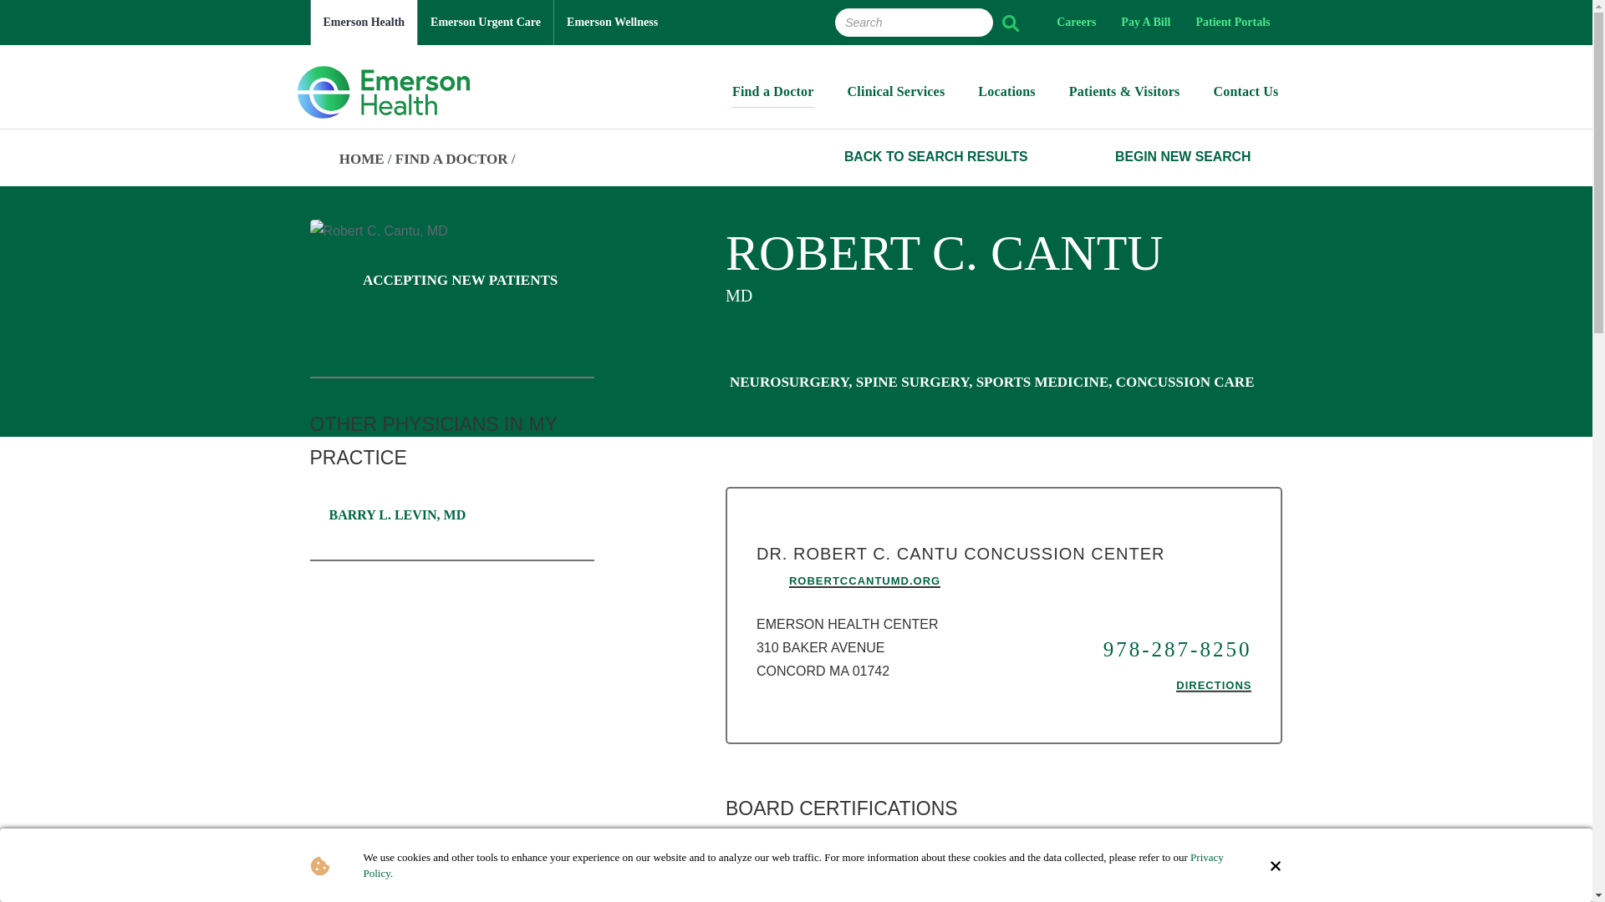 The width and height of the screenshot is (1605, 902). What do you see at coordinates (1214, 687) in the screenshot?
I see `DIRECTIONS` at bounding box center [1214, 687].